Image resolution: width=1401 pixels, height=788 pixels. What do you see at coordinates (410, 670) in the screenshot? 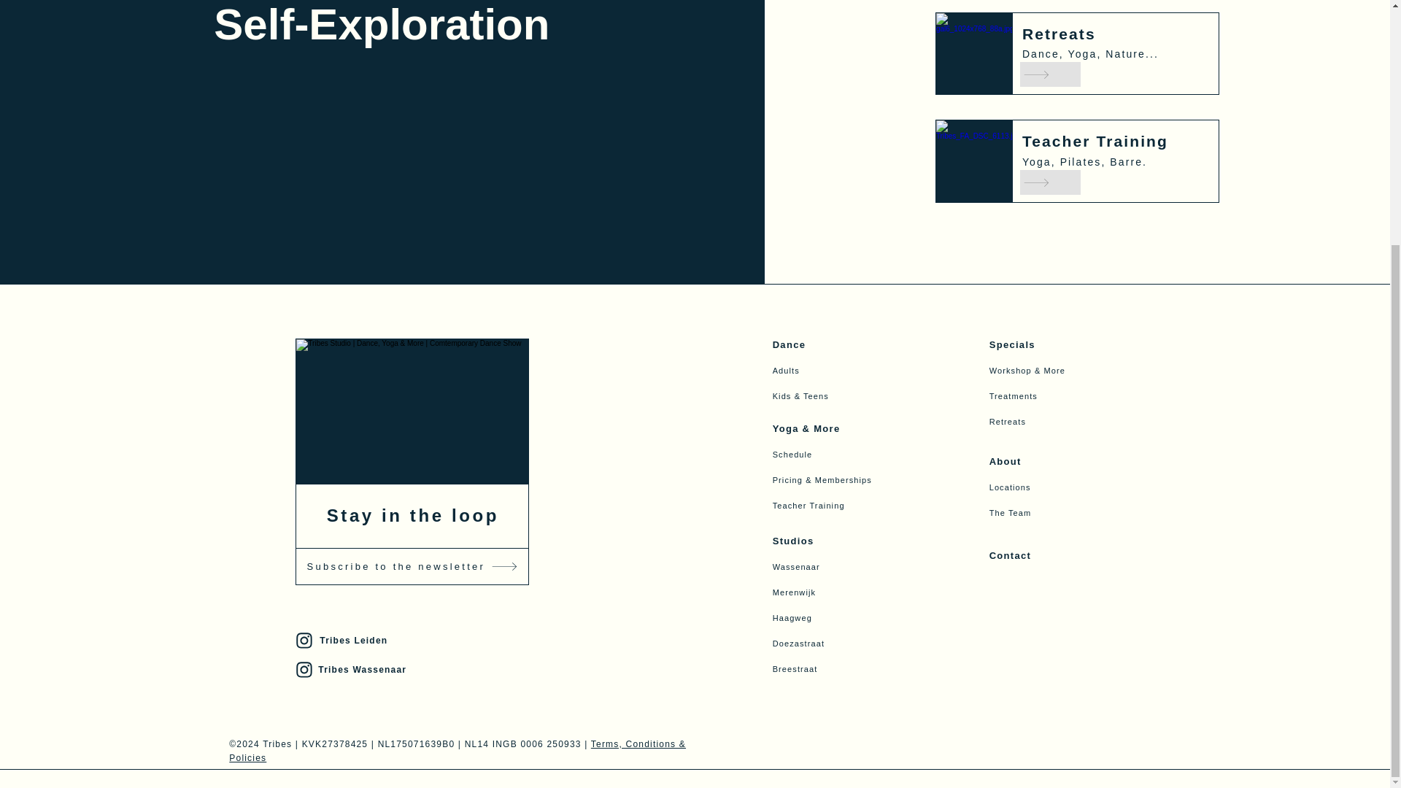
I see `Tribes Wassenaar` at bounding box center [410, 670].